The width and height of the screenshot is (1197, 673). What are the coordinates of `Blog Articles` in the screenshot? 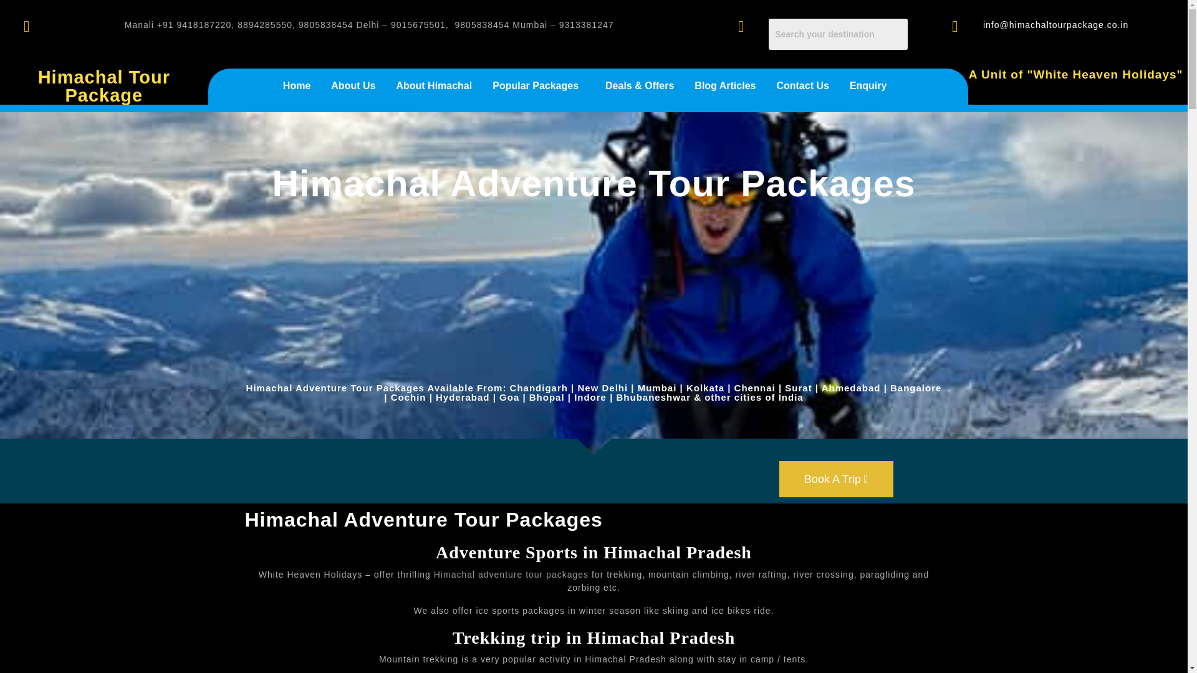 It's located at (724, 85).